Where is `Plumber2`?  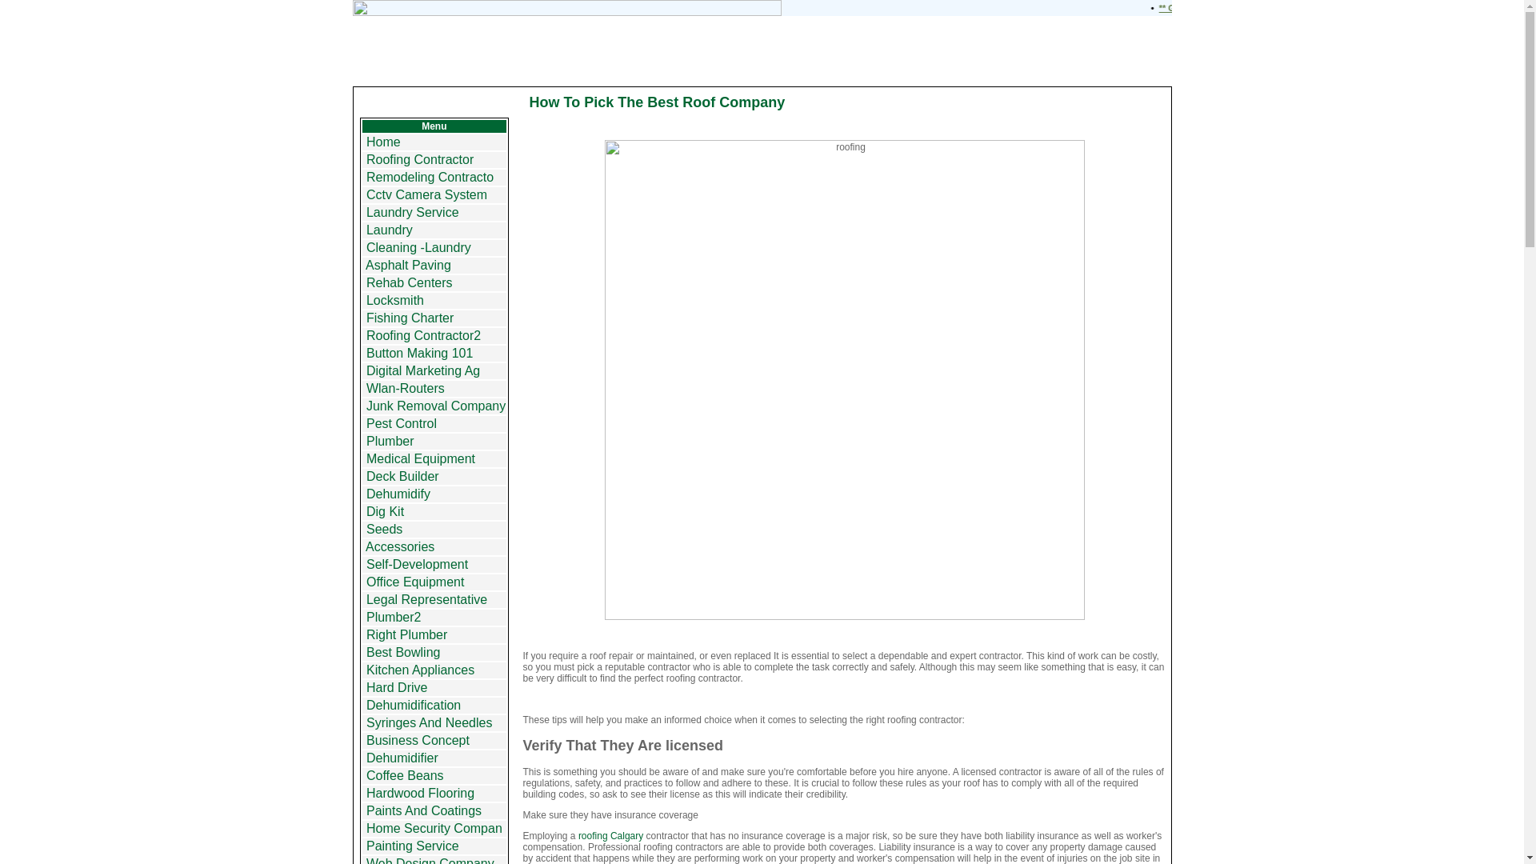 Plumber2 is located at coordinates (394, 616).